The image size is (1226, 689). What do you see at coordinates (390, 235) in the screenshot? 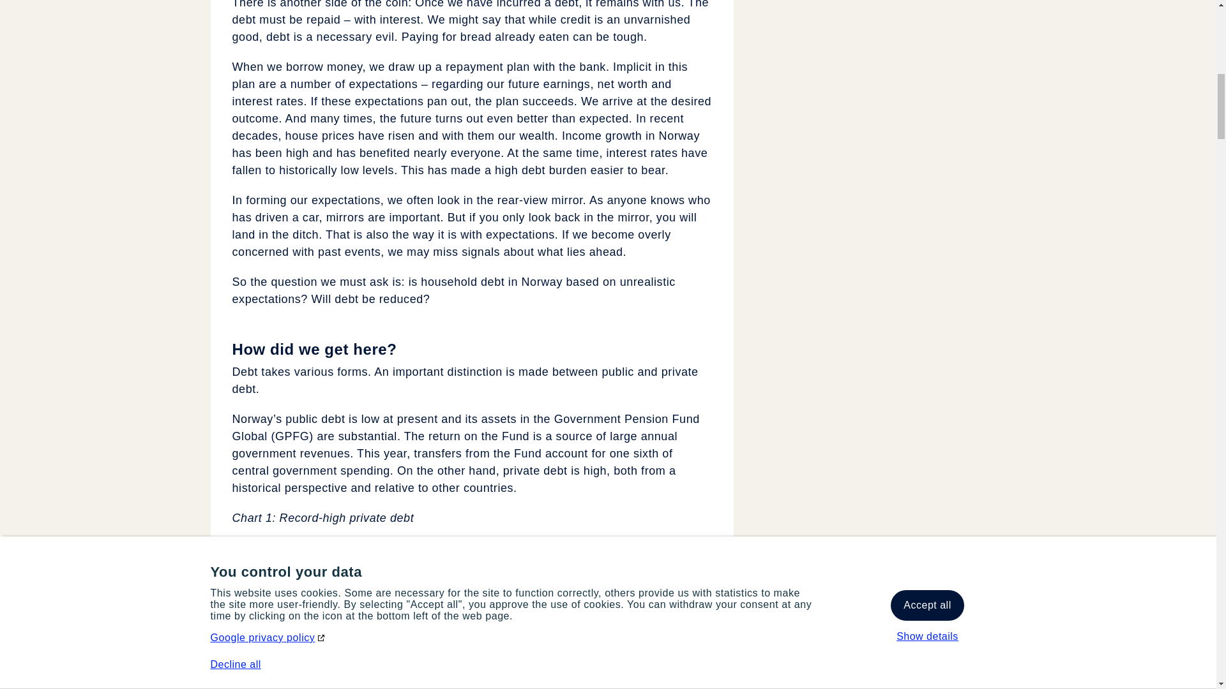
I see `Microsoft Azure` at bounding box center [390, 235].